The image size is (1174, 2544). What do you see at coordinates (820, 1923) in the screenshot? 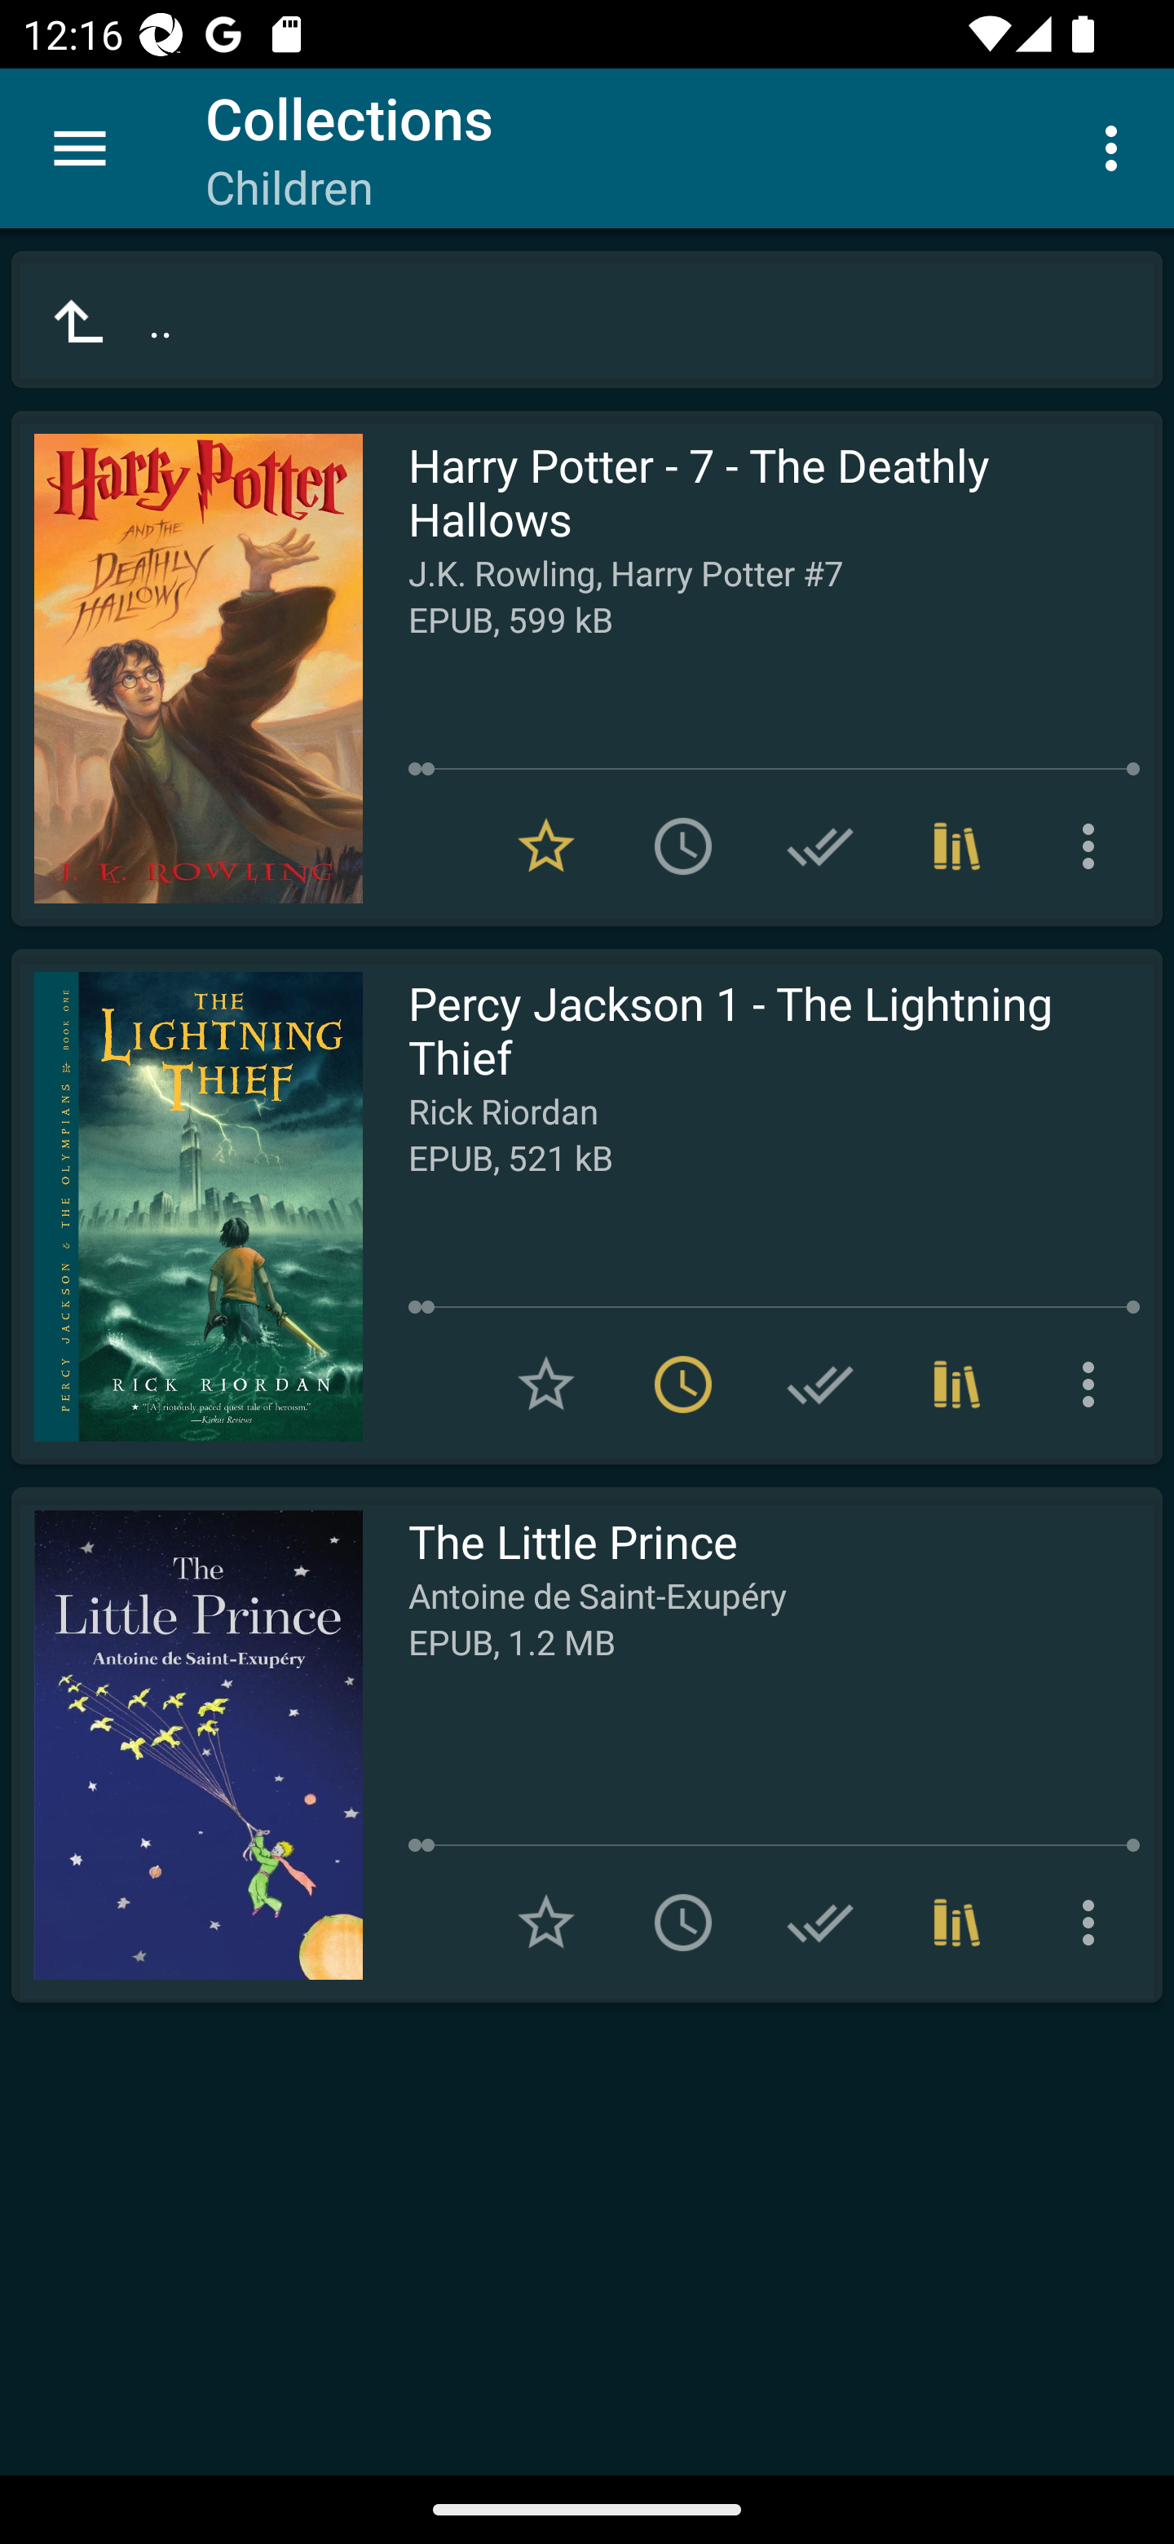
I see `Add to Have read` at bounding box center [820, 1923].